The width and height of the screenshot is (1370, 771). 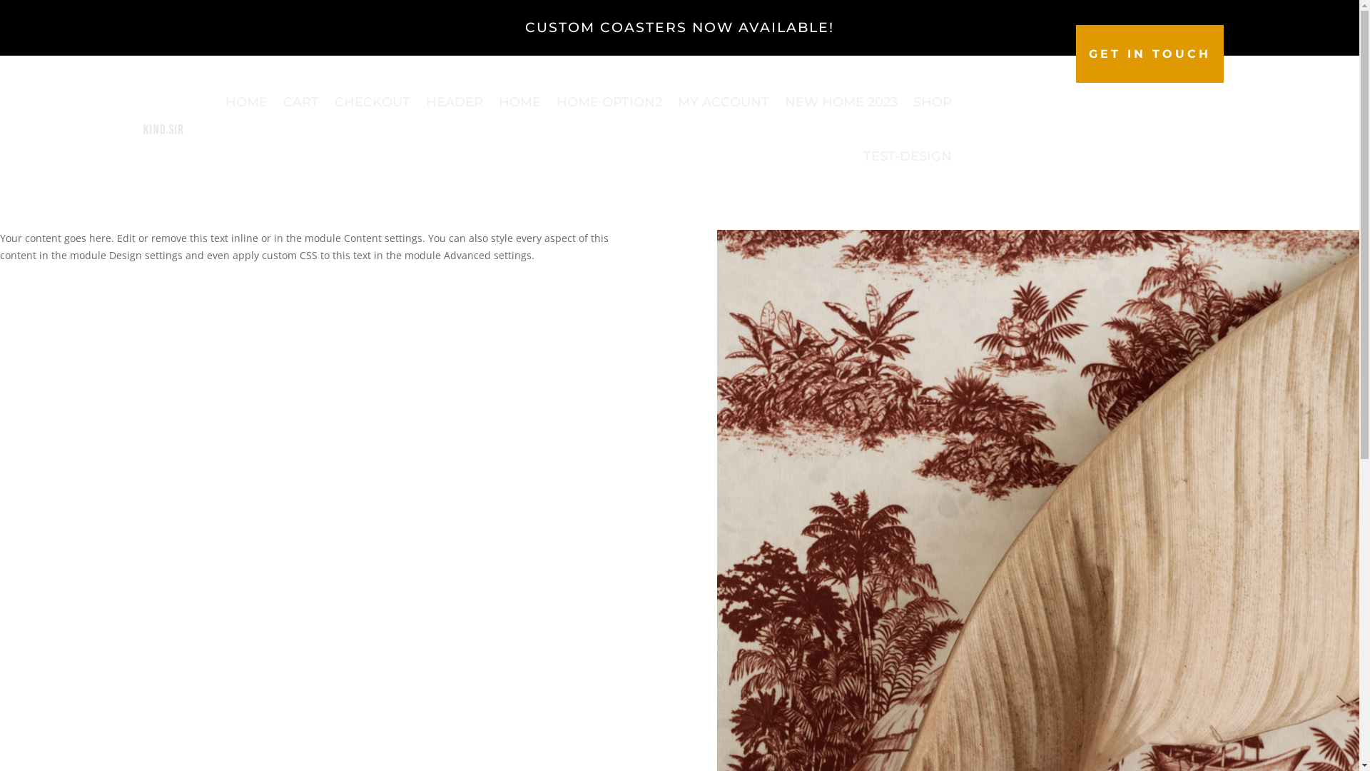 I want to click on GET IN TOUCH, so click(x=1150, y=54).